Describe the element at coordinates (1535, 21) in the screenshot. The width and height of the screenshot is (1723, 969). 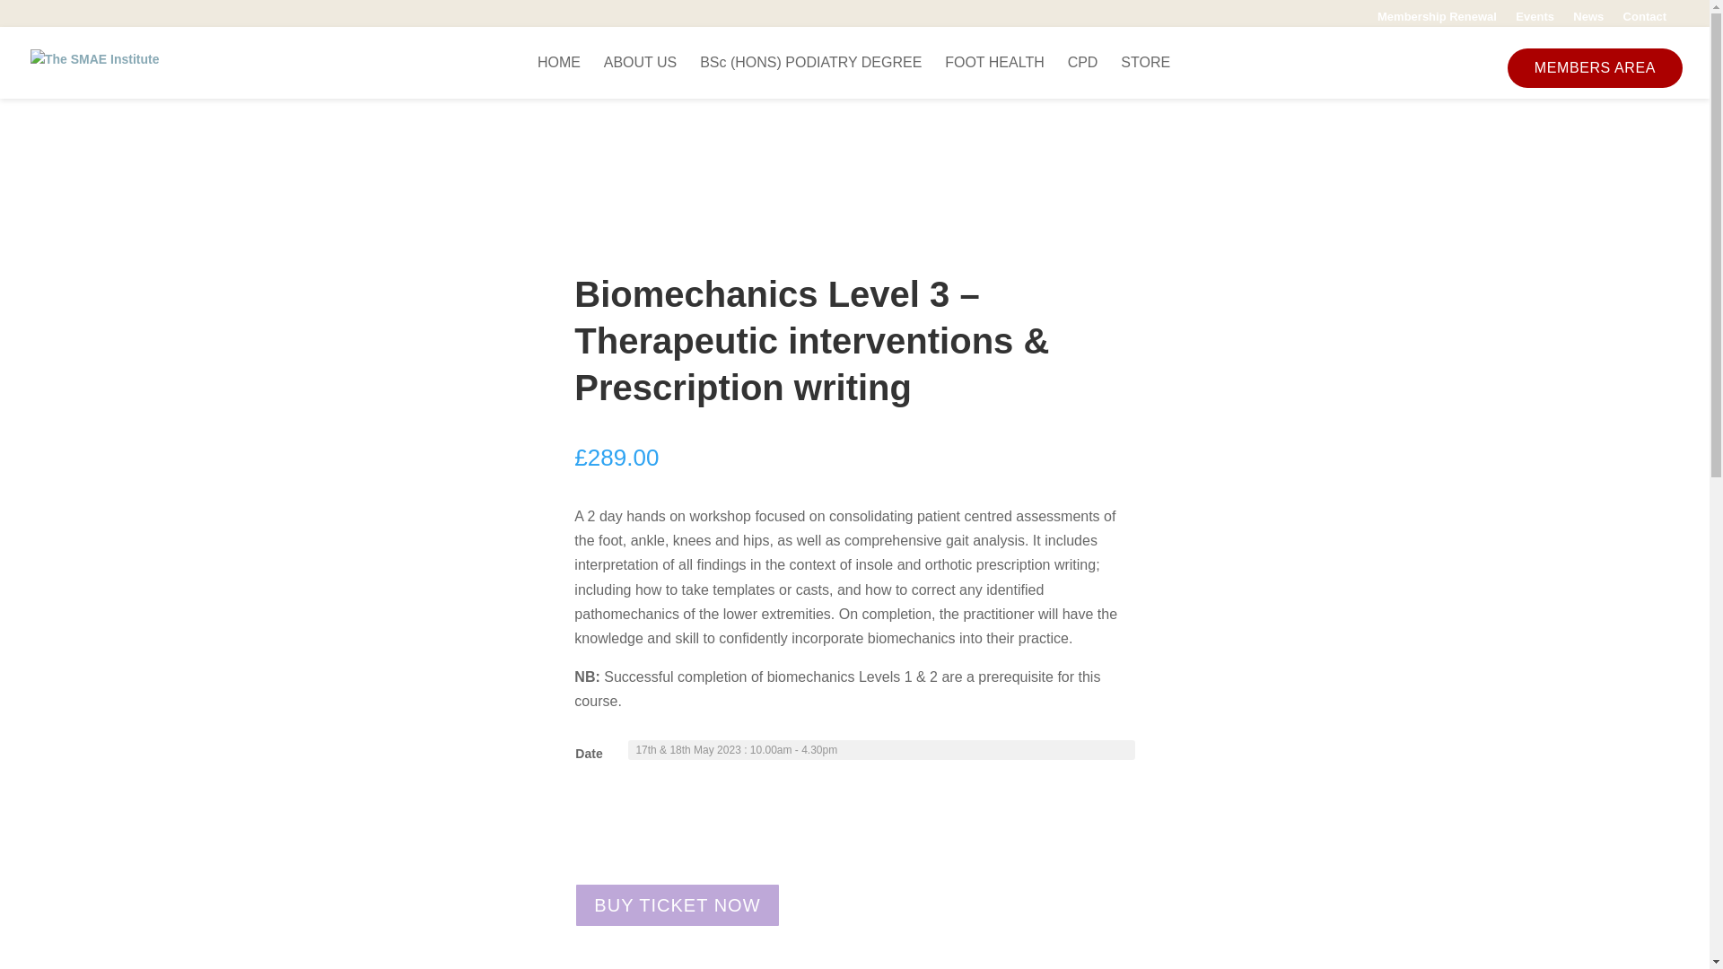
I see `Events` at that location.